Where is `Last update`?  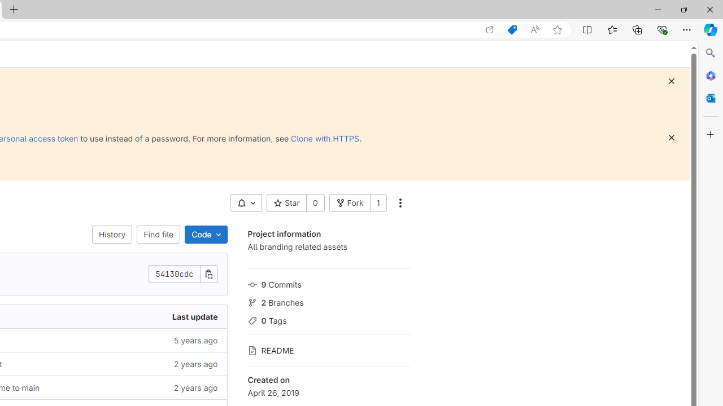
Last update is located at coordinates (140, 317).